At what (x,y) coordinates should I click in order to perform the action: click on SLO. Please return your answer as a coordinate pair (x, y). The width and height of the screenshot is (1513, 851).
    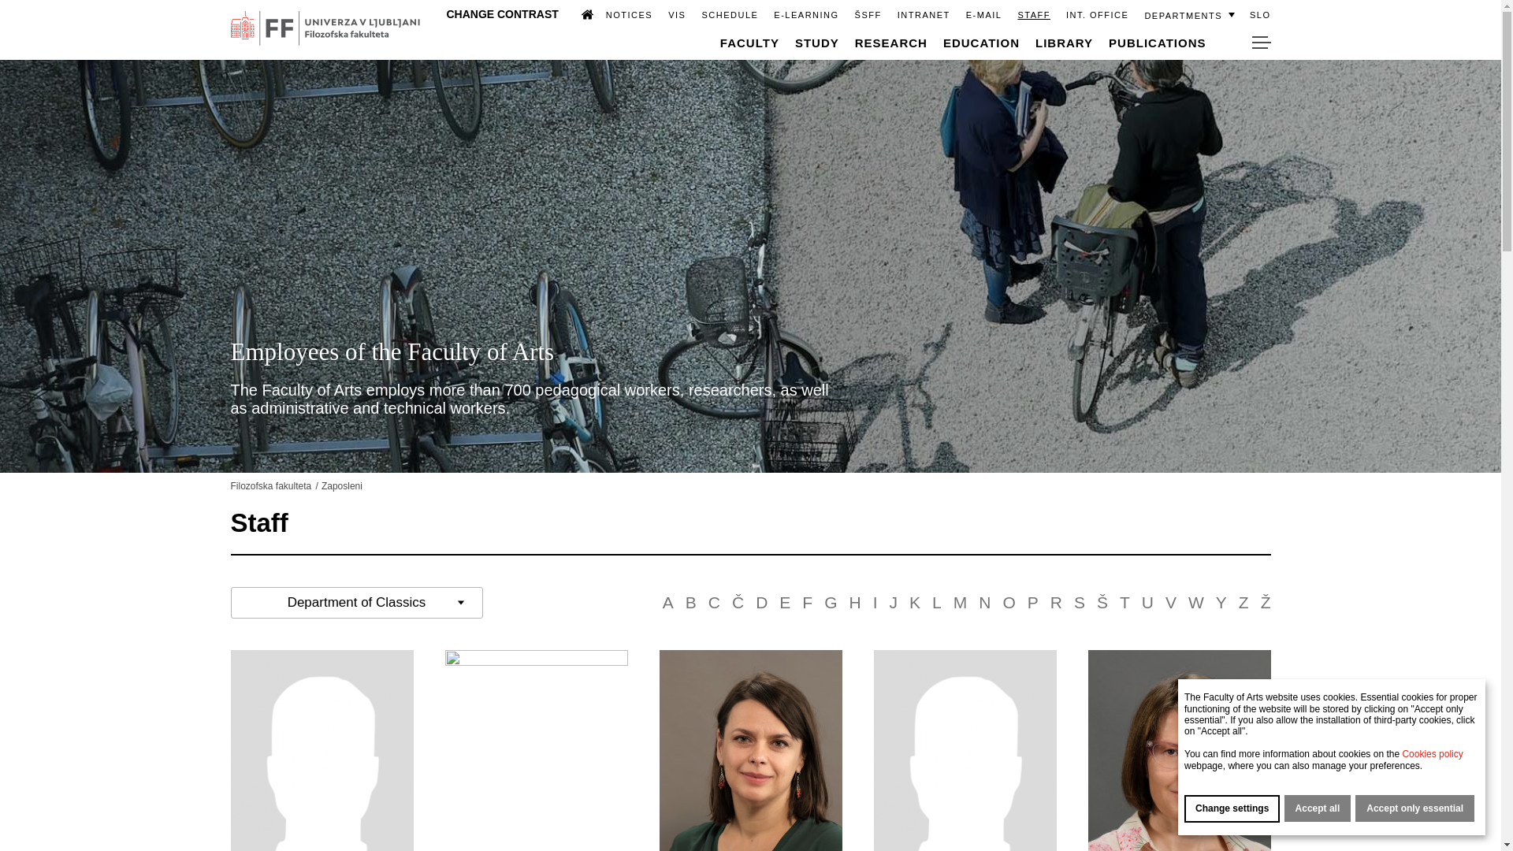
    Looking at the image, I should click on (1259, 14).